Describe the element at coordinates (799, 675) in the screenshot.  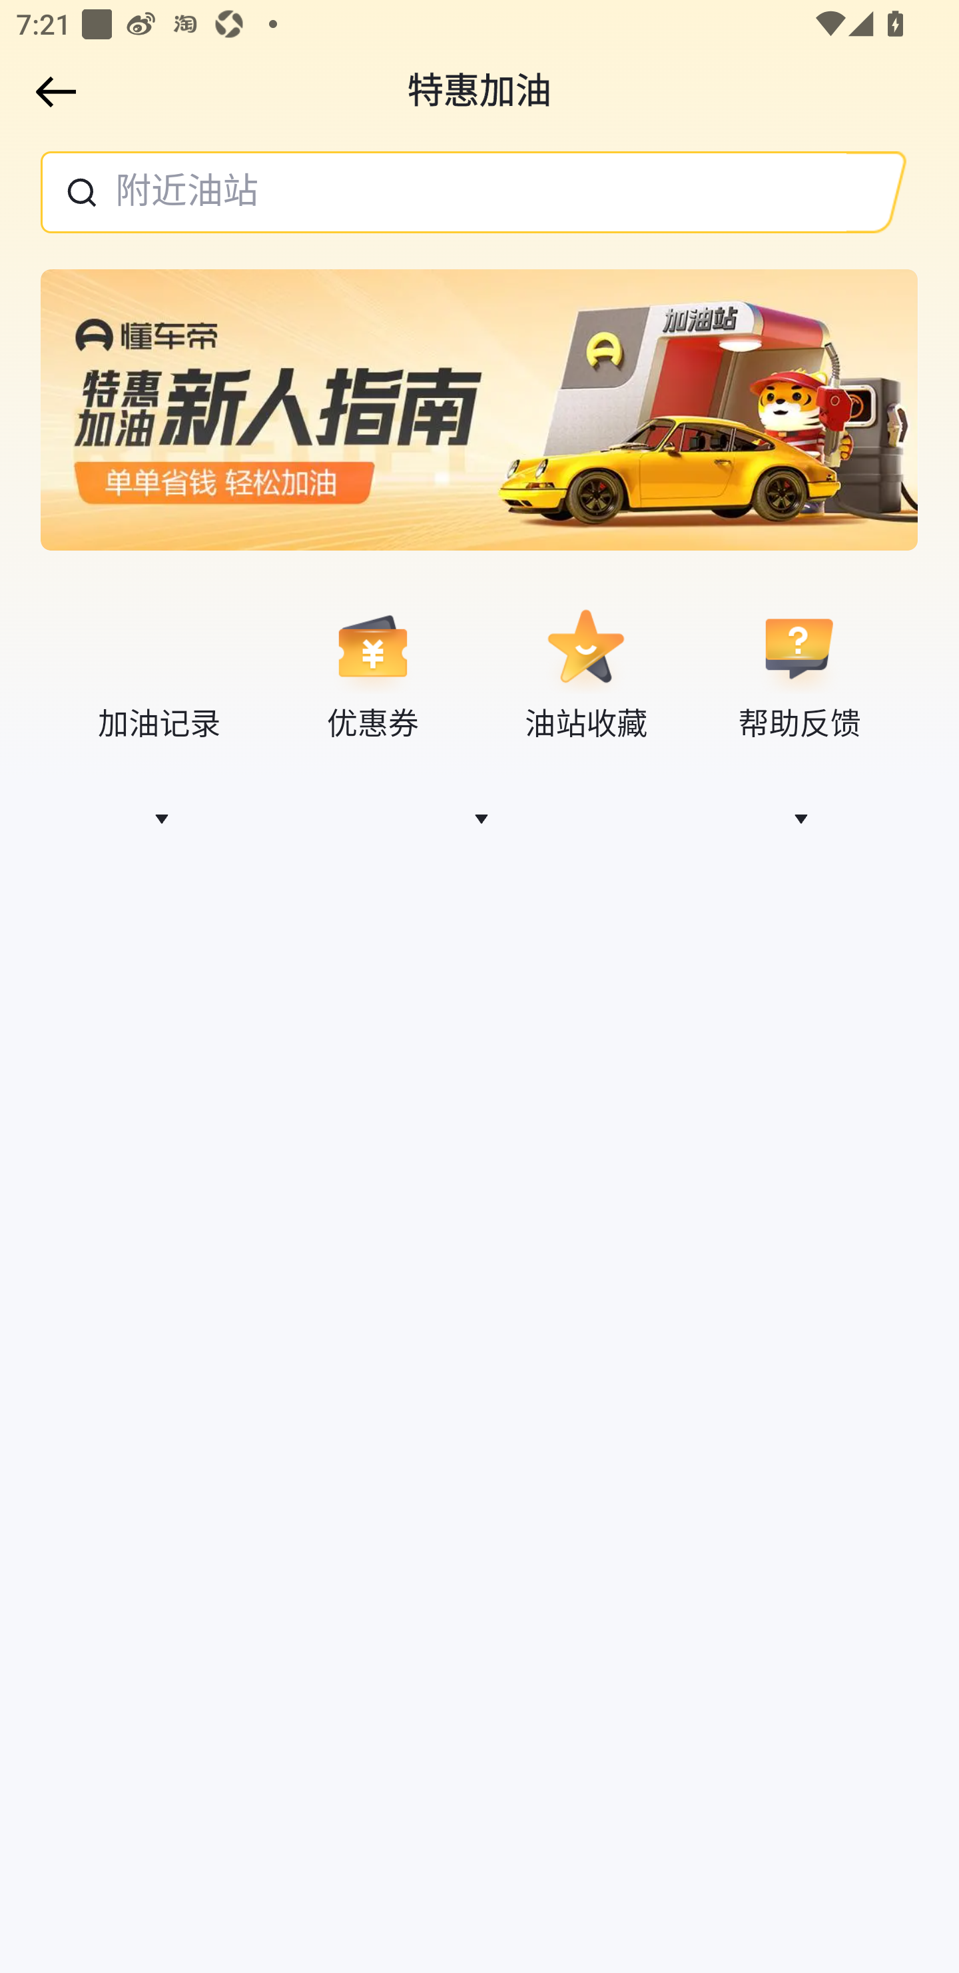
I see `帮助反馈` at that location.